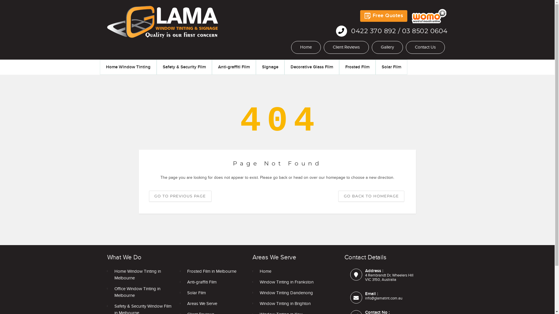 The width and height of the screenshot is (559, 314). I want to click on GO BACK TO HOMEPAGE, so click(372, 196).